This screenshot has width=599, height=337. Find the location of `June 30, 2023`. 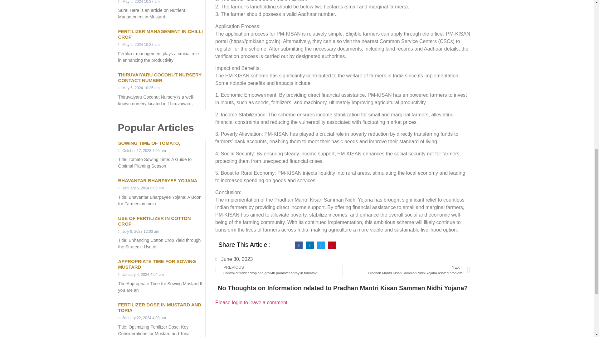

June 30, 2023 is located at coordinates (234, 259).